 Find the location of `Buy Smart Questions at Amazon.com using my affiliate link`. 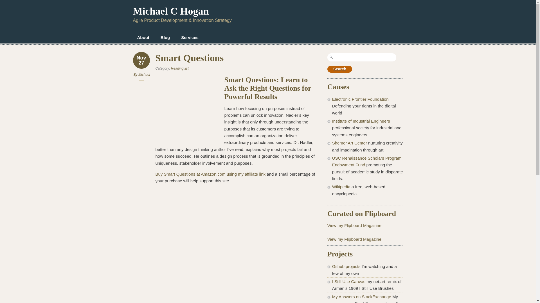

Buy Smart Questions at Amazon.com using my affiliate link is located at coordinates (210, 174).